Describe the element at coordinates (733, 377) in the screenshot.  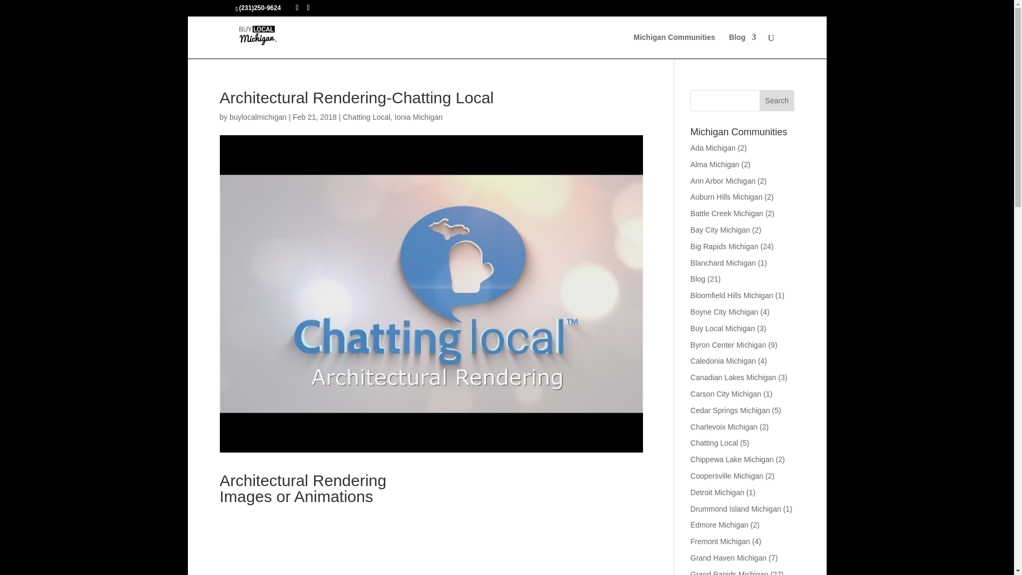
I see `Canadian Lakes Michigan` at that location.